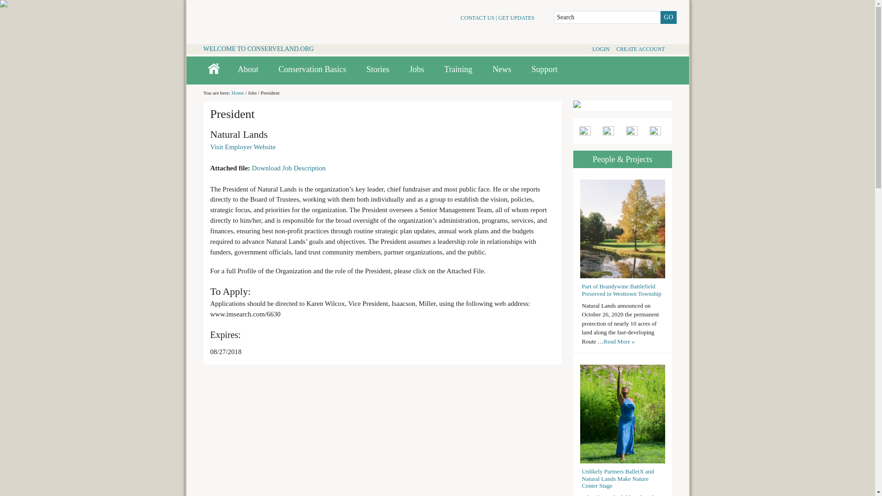 This screenshot has height=496, width=882. What do you see at coordinates (600, 49) in the screenshot?
I see `LOGIN` at bounding box center [600, 49].